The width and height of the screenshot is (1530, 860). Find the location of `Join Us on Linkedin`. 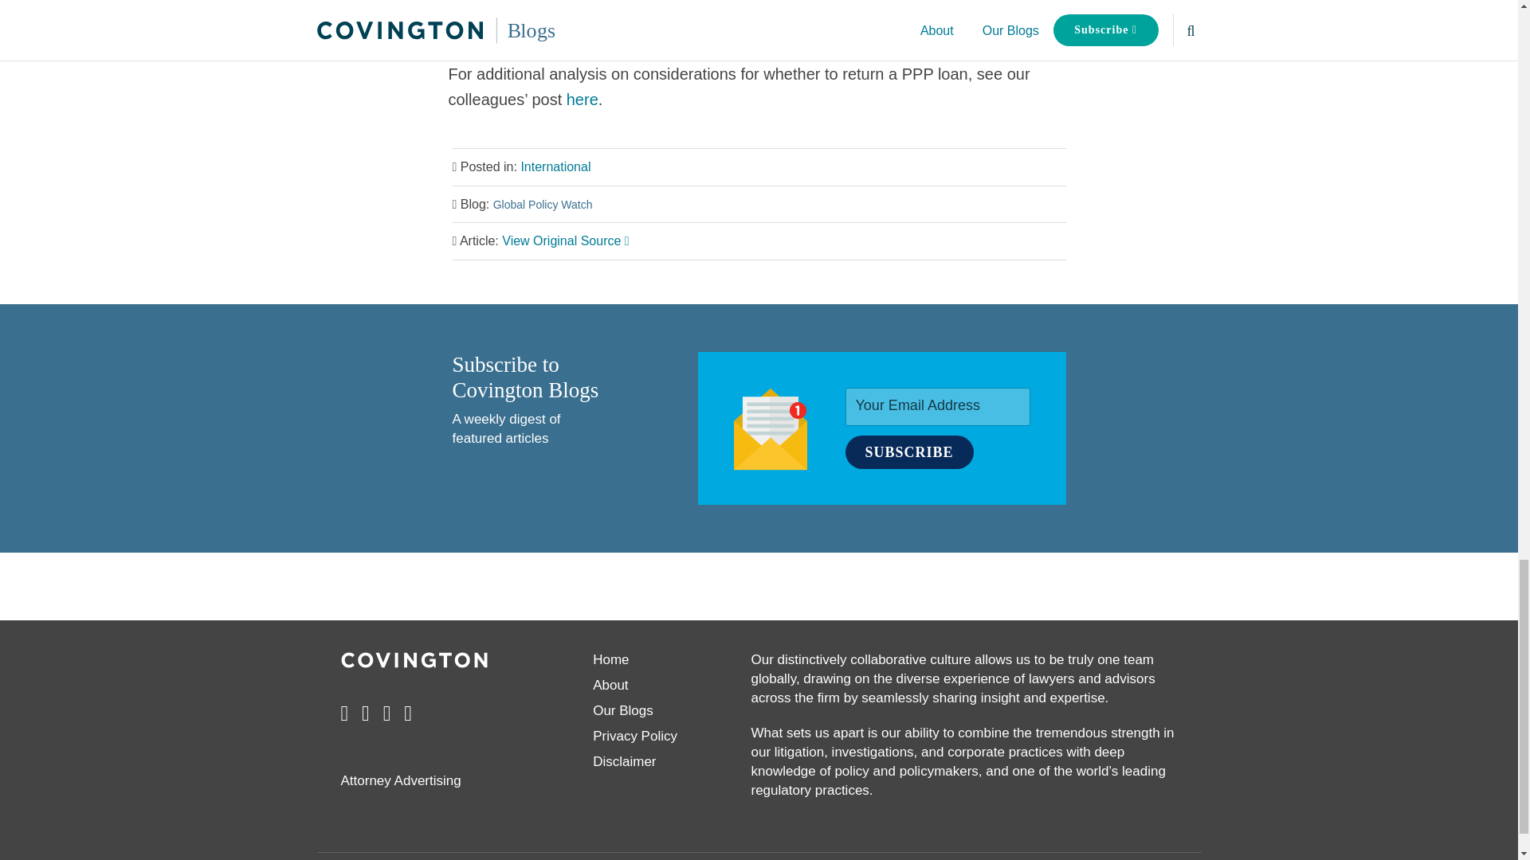

Join Us on Linkedin is located at coordinates (365, 713).